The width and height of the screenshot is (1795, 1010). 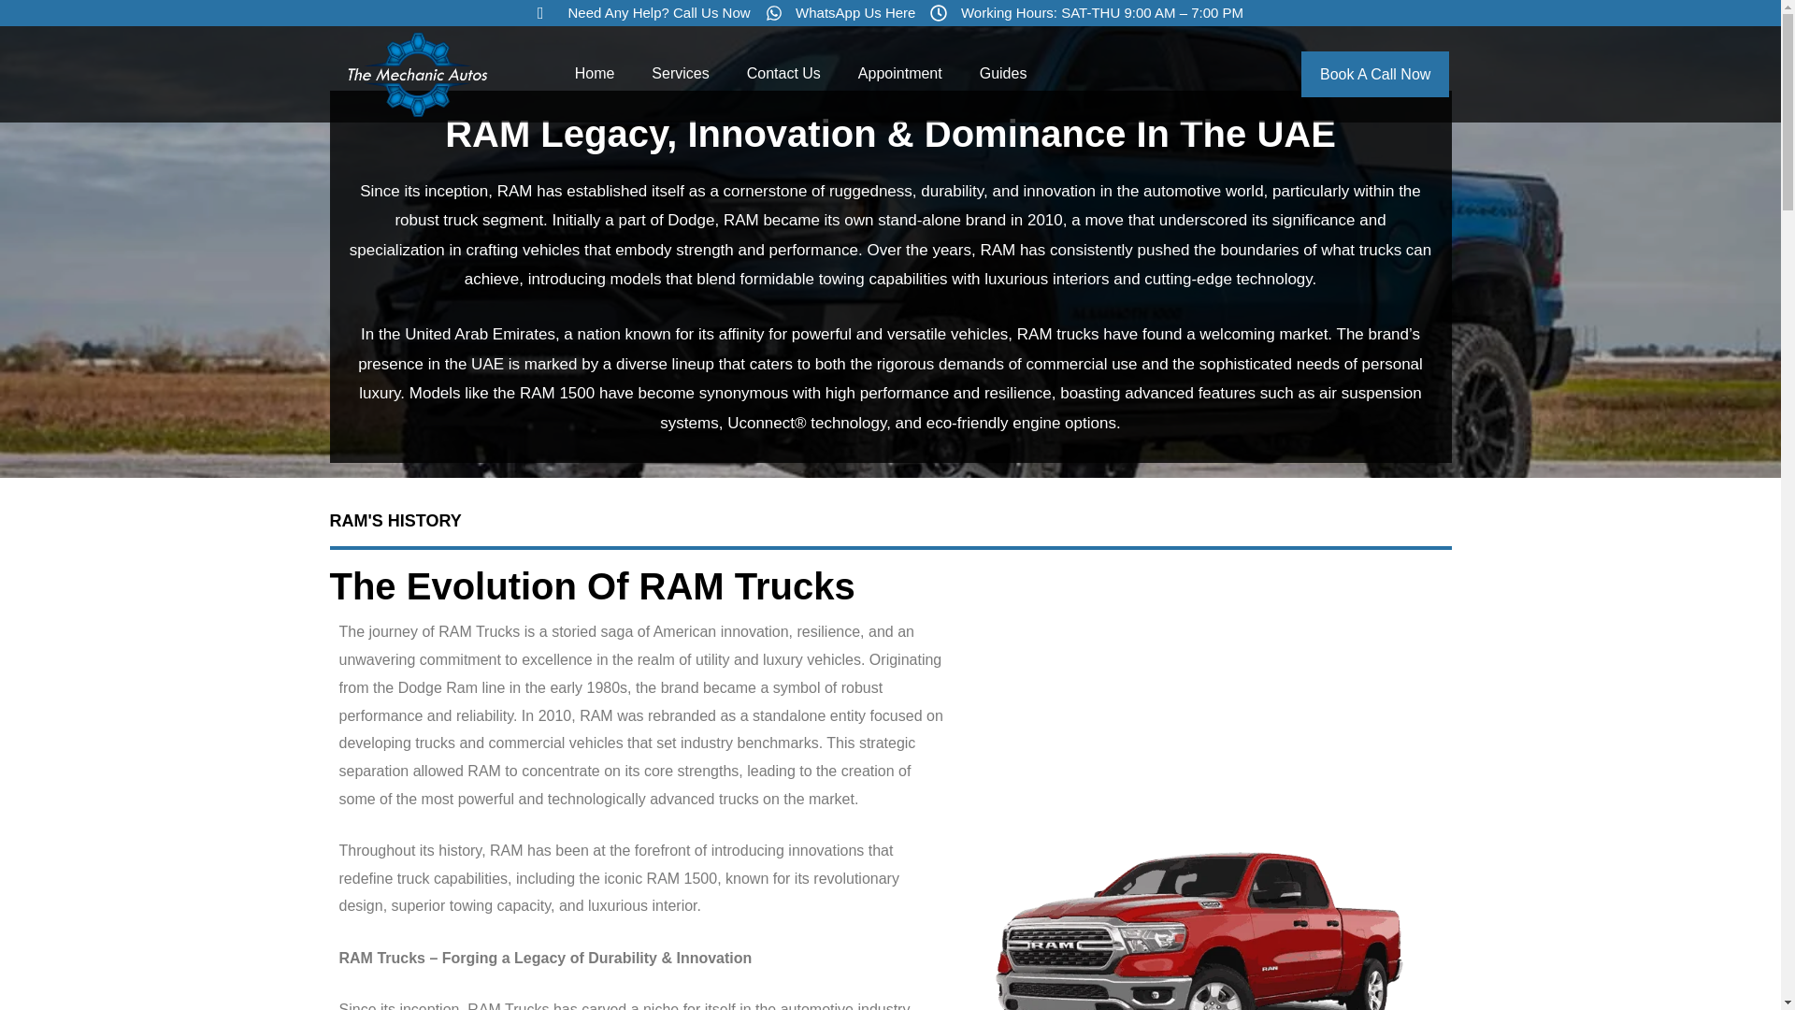 I want to click on WhatsApp Us Here, so click(x=840, y=13).